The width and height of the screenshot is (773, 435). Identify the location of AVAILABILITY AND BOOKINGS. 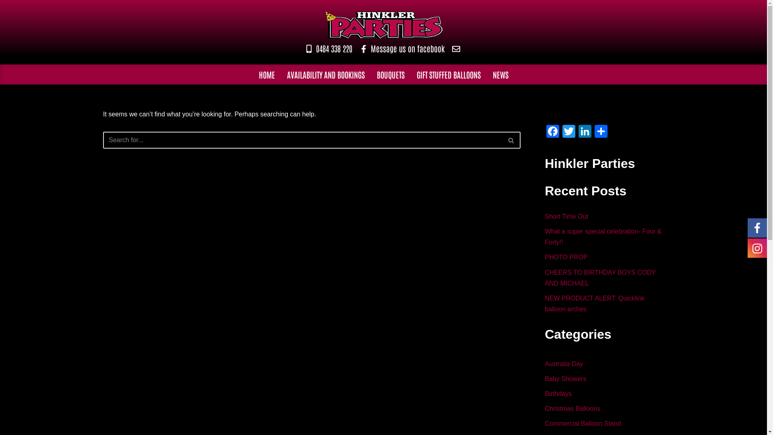
(326, 75).